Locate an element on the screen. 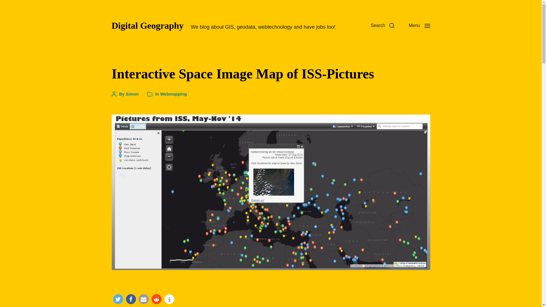 This screenshot has width=546, height=307. Search is located at coordinates (383, 26).